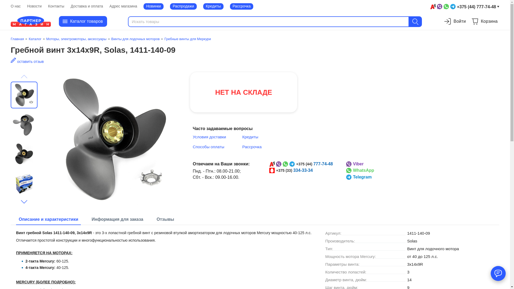  Describe the element at coordinates (294, 170) in the screenshot. I see `+375 (33) 334-33-34` at that location.